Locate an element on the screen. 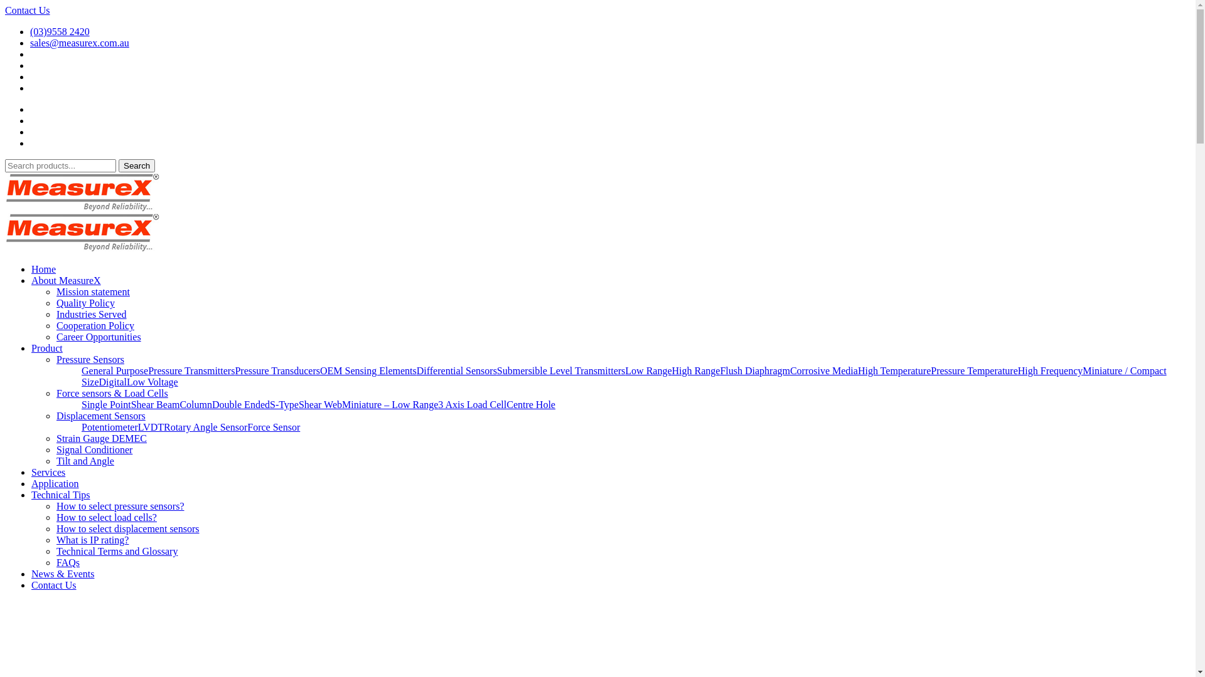  S-Type is located at coordinates (284, 405).